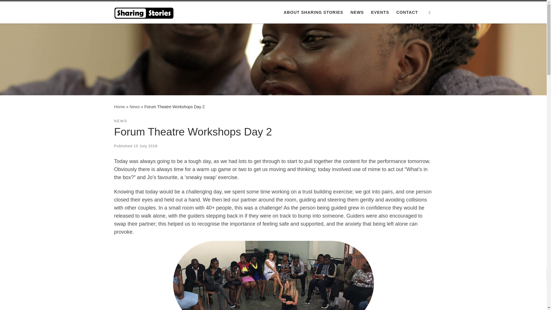 The width and height of the screenshot is (551, 310). What do you see at coordinates (146, 146) in the screenshot?
I see `8:04 am` at bounding box center [146, 146].